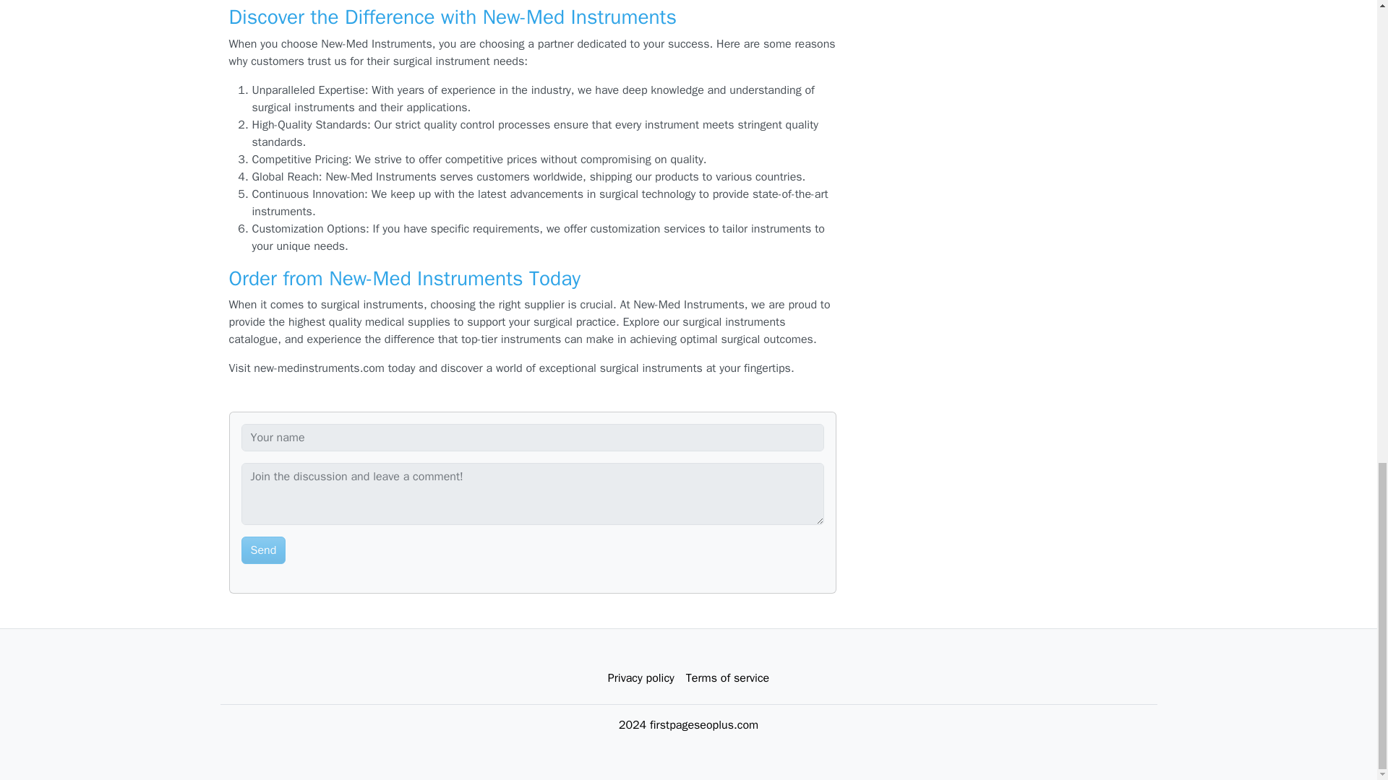 The image size is (1388, 780). I want to click on Send, so click(263, 550).